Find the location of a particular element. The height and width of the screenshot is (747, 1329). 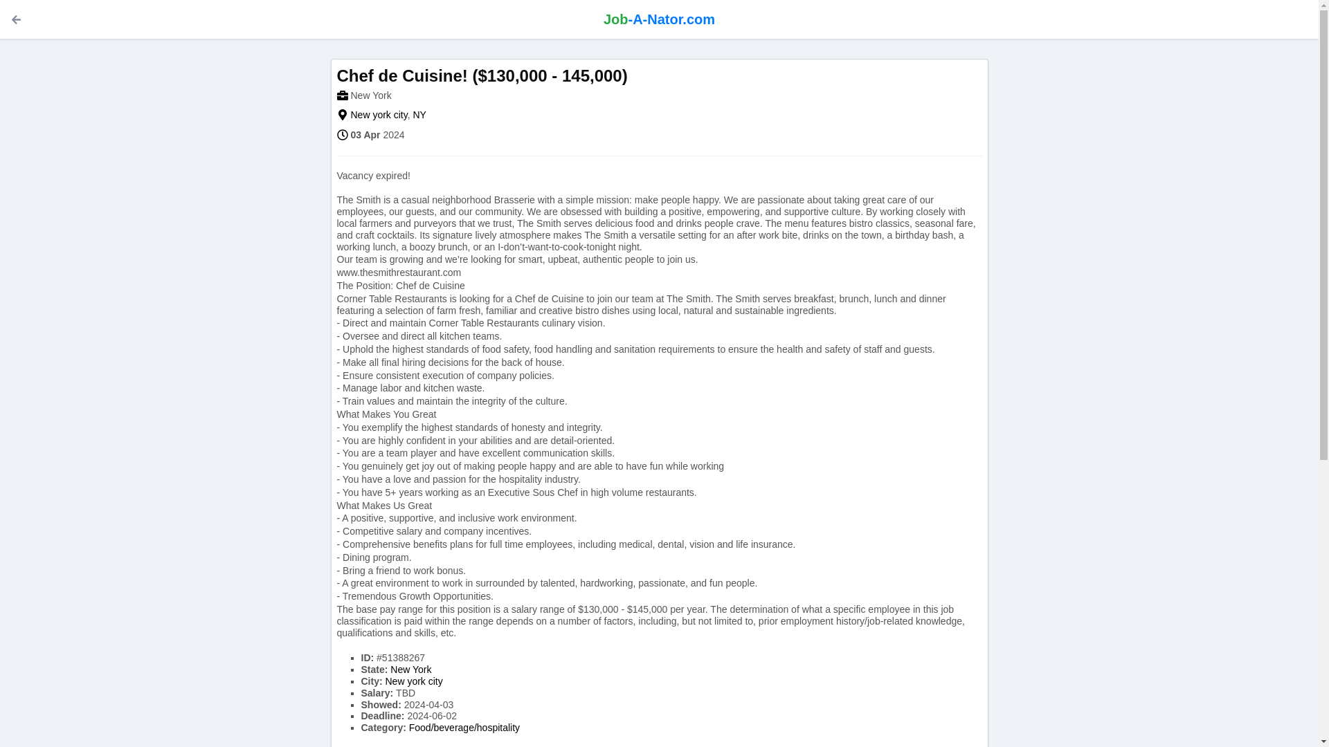

New York job vacancies is located at coordinates (370, 95).